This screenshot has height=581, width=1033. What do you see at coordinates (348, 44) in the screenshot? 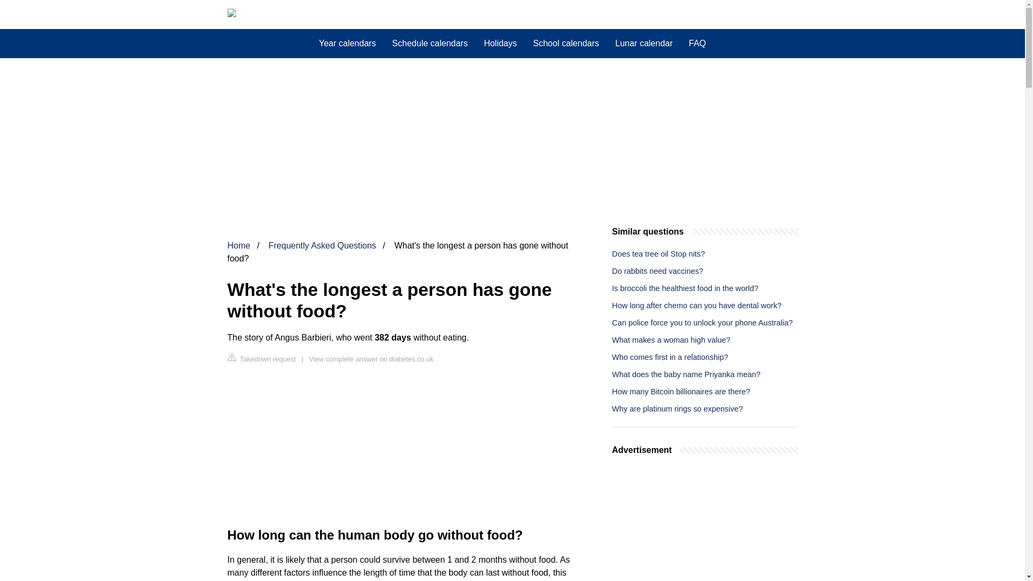
I see `Year calendars` at bounding box center [348, 44].